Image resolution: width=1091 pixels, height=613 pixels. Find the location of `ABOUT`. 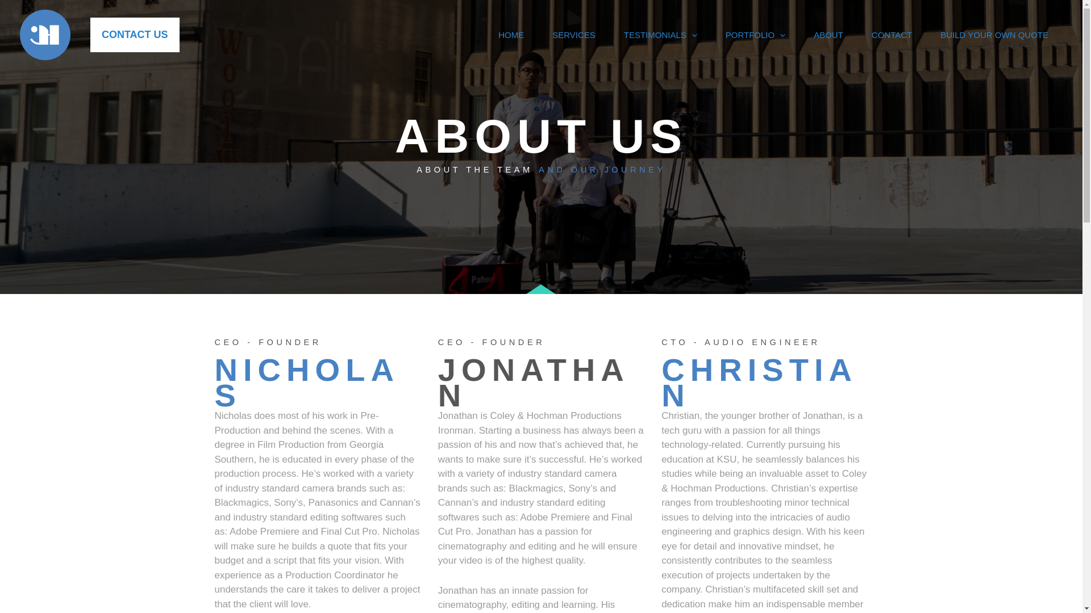

ABOUT is located at coordinates (828, 34).